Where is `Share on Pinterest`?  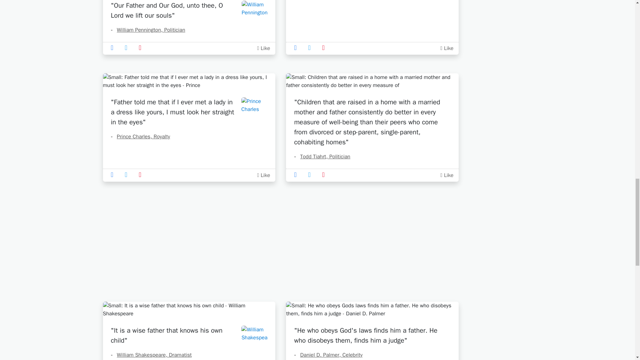 Share on Pinterest is located at coordinates (325, 47).